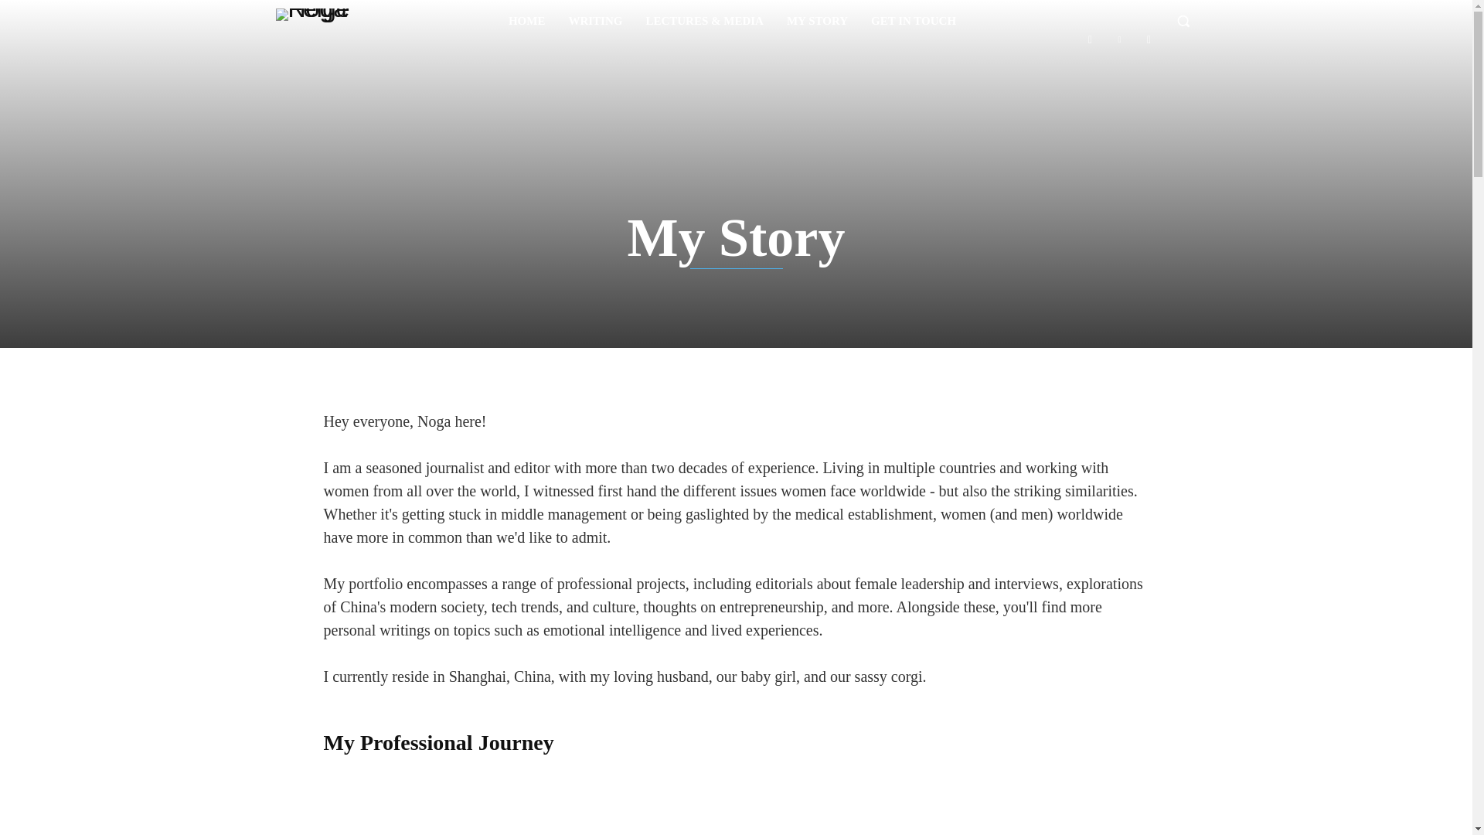  Describe the element at coordinates (818, 21) in the screenshot. I see `MY STORY` at that location.